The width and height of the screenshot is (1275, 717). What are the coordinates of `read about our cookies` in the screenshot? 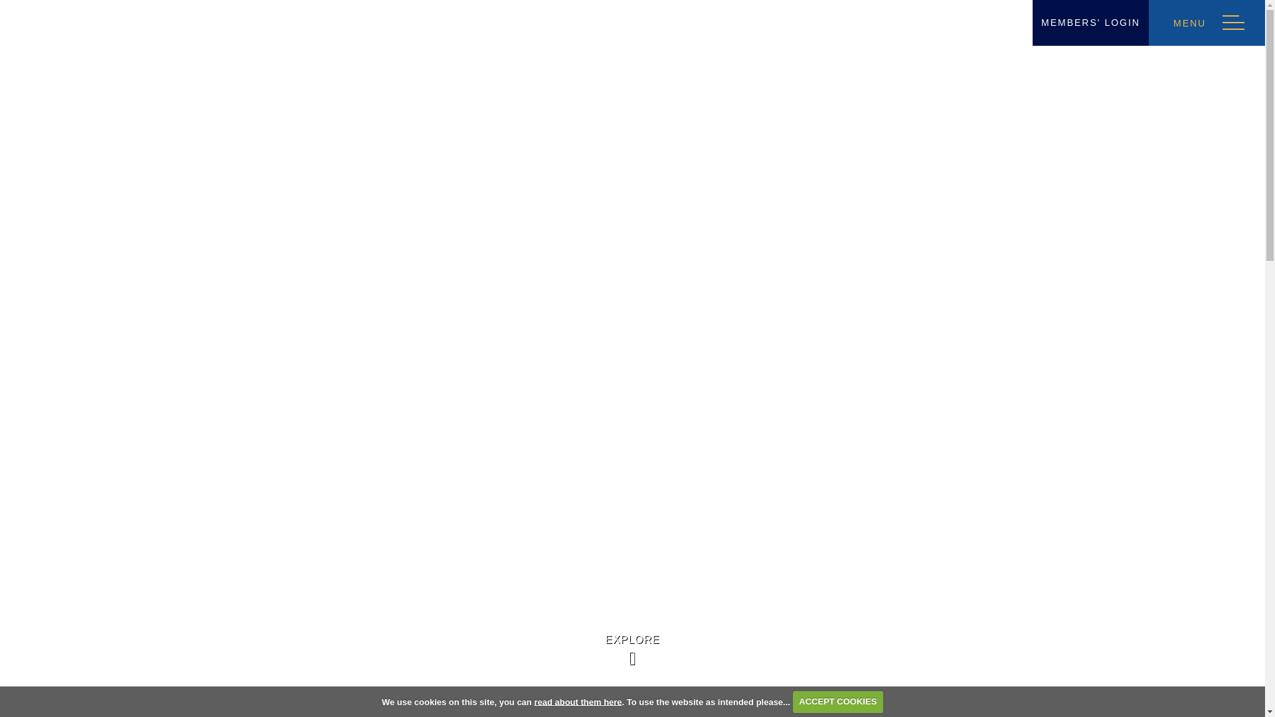 It's located at (578, 701).